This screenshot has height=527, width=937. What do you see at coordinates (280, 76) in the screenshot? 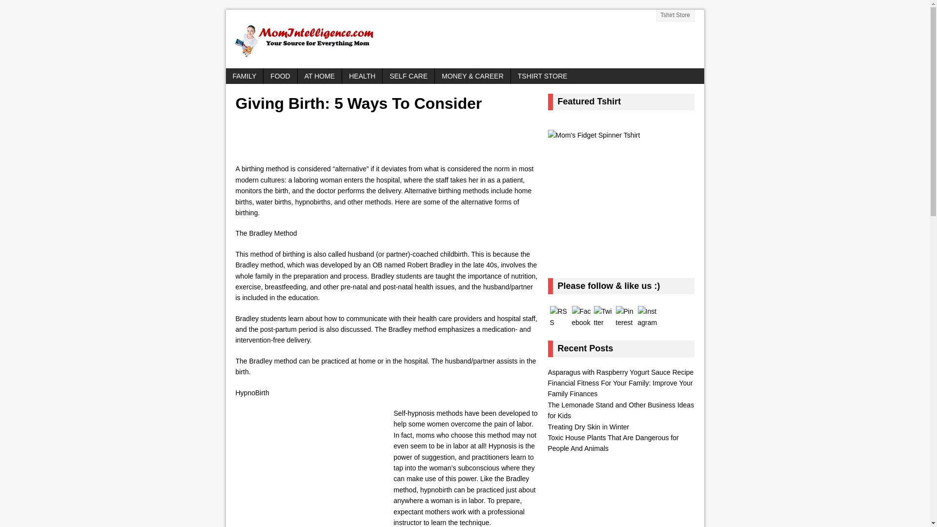
I see `FOOD` at bounding box center [280, 76].